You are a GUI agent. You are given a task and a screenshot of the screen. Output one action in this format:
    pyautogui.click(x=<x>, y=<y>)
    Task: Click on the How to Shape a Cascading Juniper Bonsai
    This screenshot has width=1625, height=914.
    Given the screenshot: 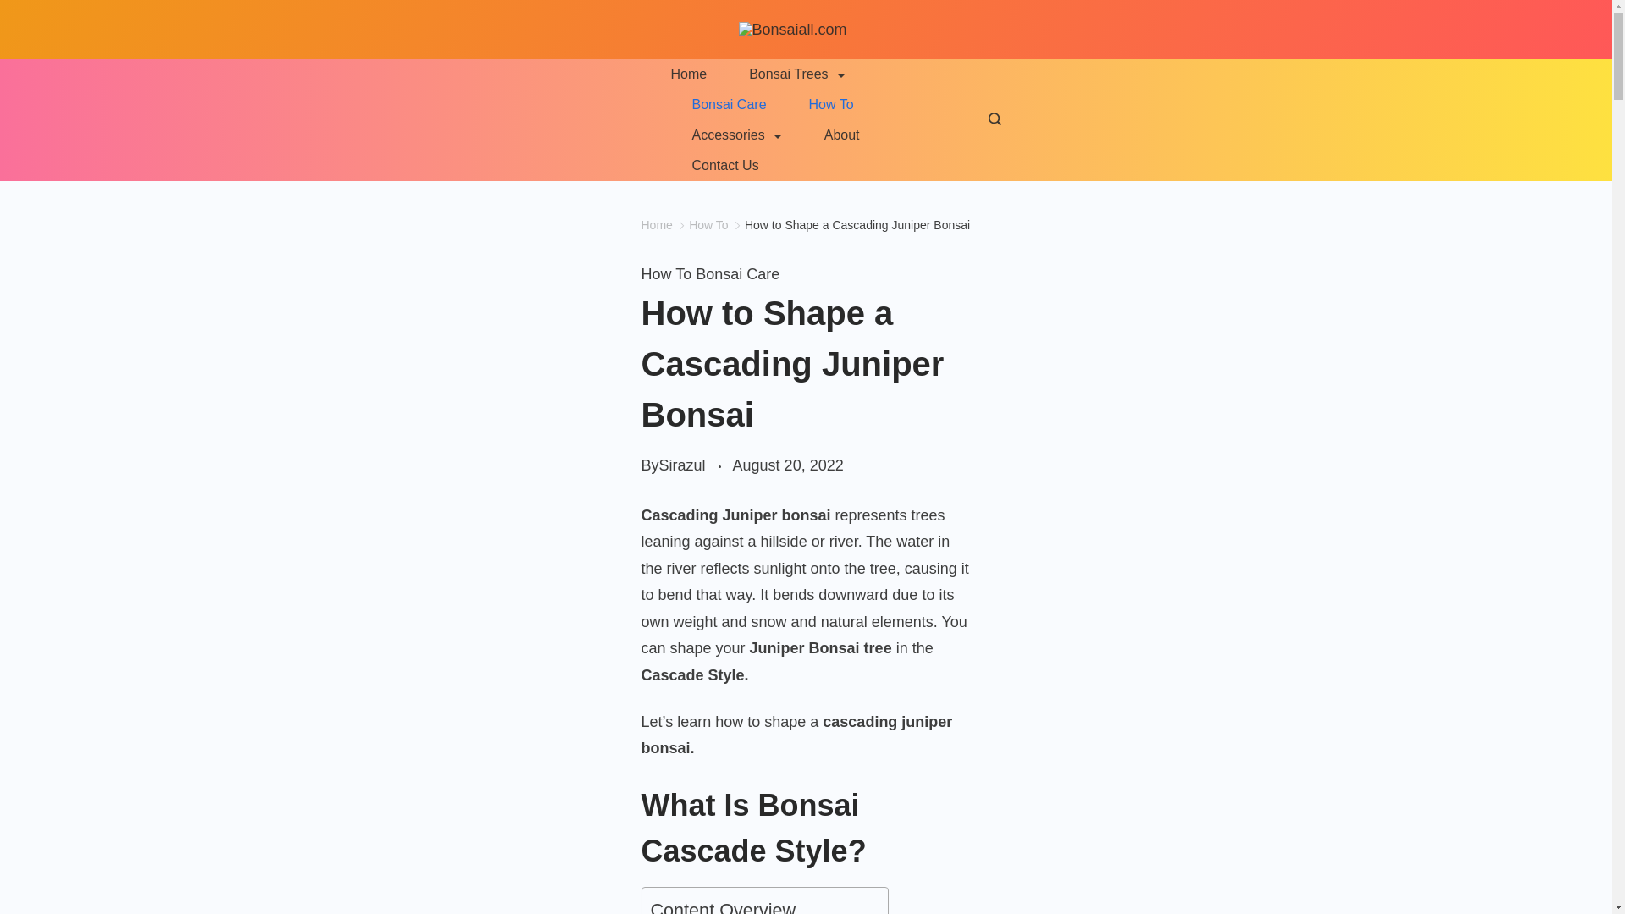 What is the action you would take?
    pyautogui.click(x=857, y=225)
    